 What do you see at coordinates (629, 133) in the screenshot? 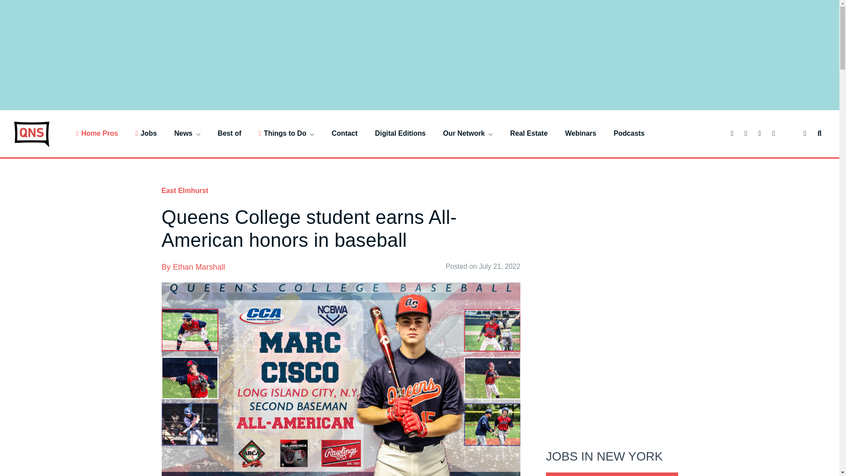
I see `Podcasts` at bounding box center [629, 133].